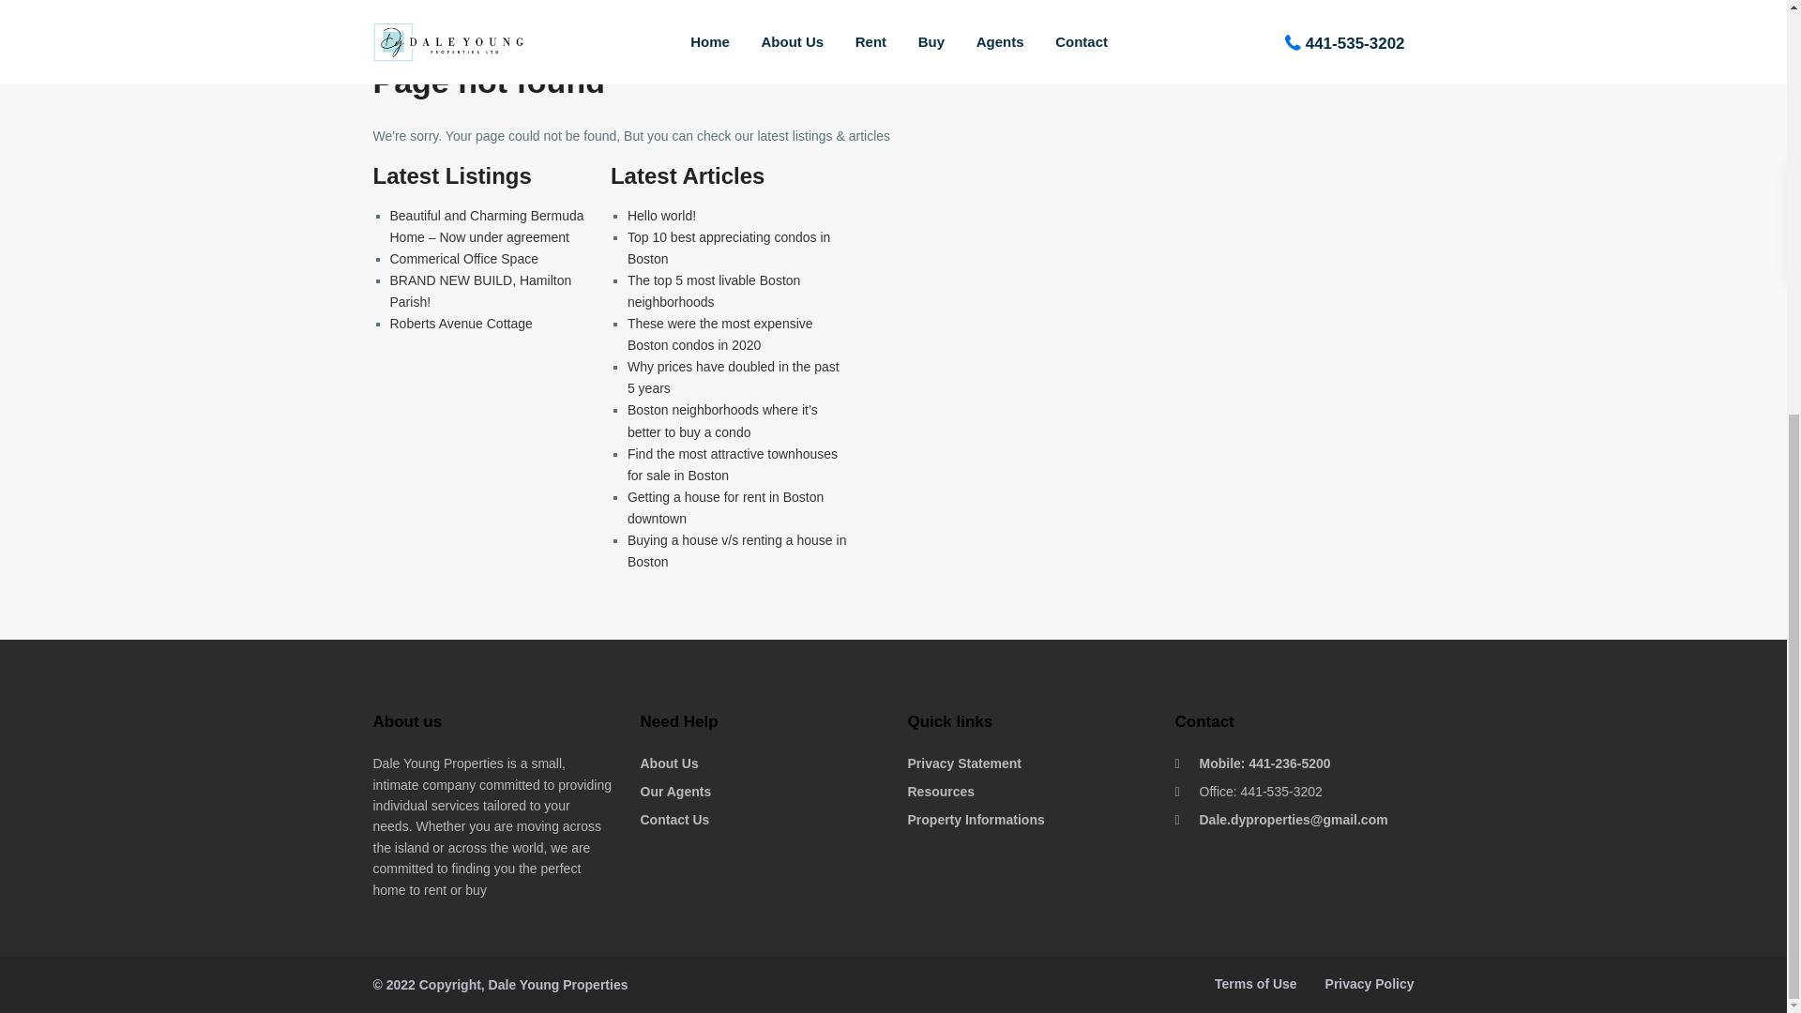 This screenshot has height=1013, width=1801. What do you see at coordinates (464, 259) in the screenshot?
I see `Commerical Office Space` at bounding box center [464, 259].